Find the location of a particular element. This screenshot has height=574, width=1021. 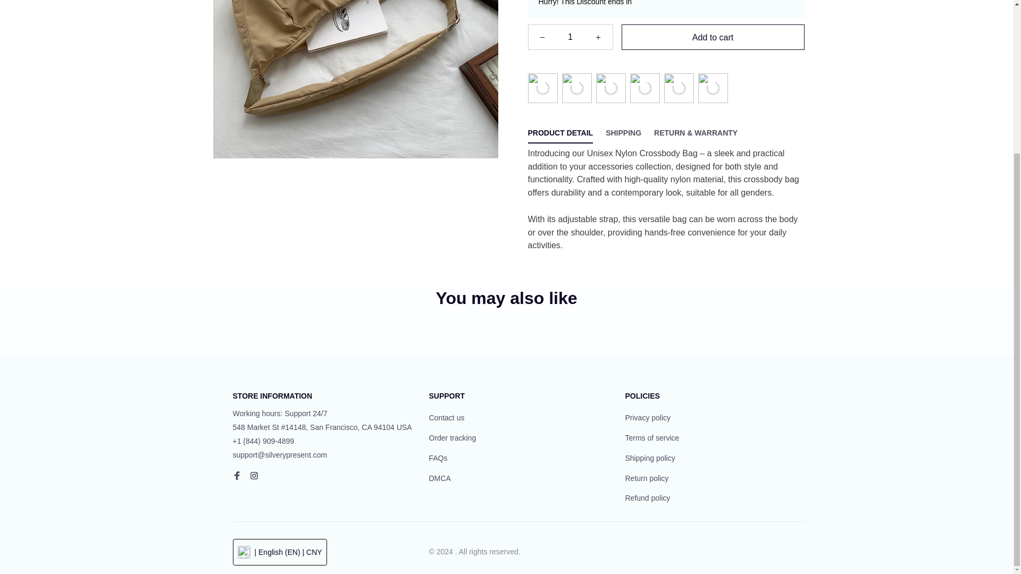

1 is located at coordinates (570, 37).